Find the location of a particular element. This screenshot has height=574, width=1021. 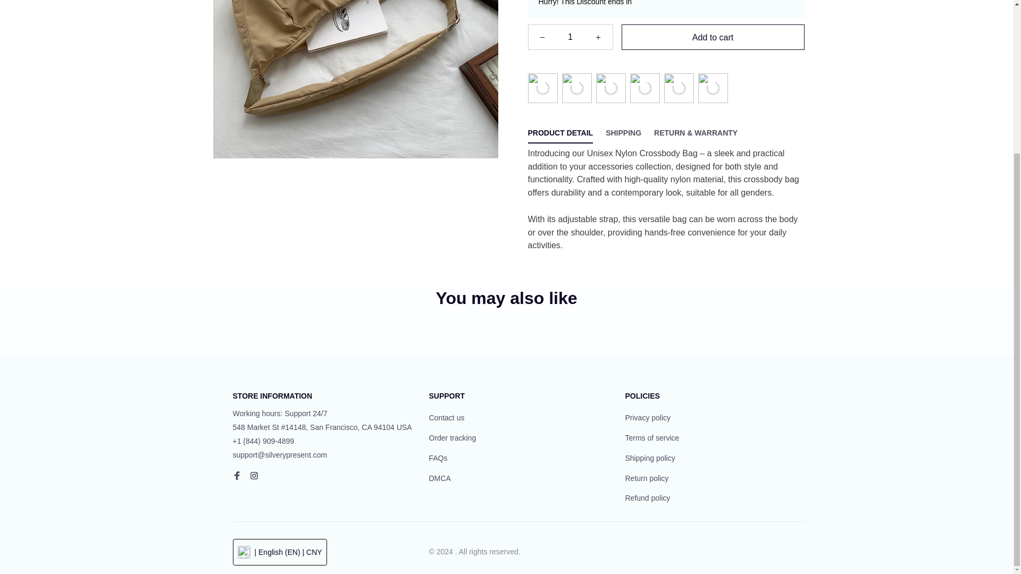

1 is located at coordinates (570, 37).